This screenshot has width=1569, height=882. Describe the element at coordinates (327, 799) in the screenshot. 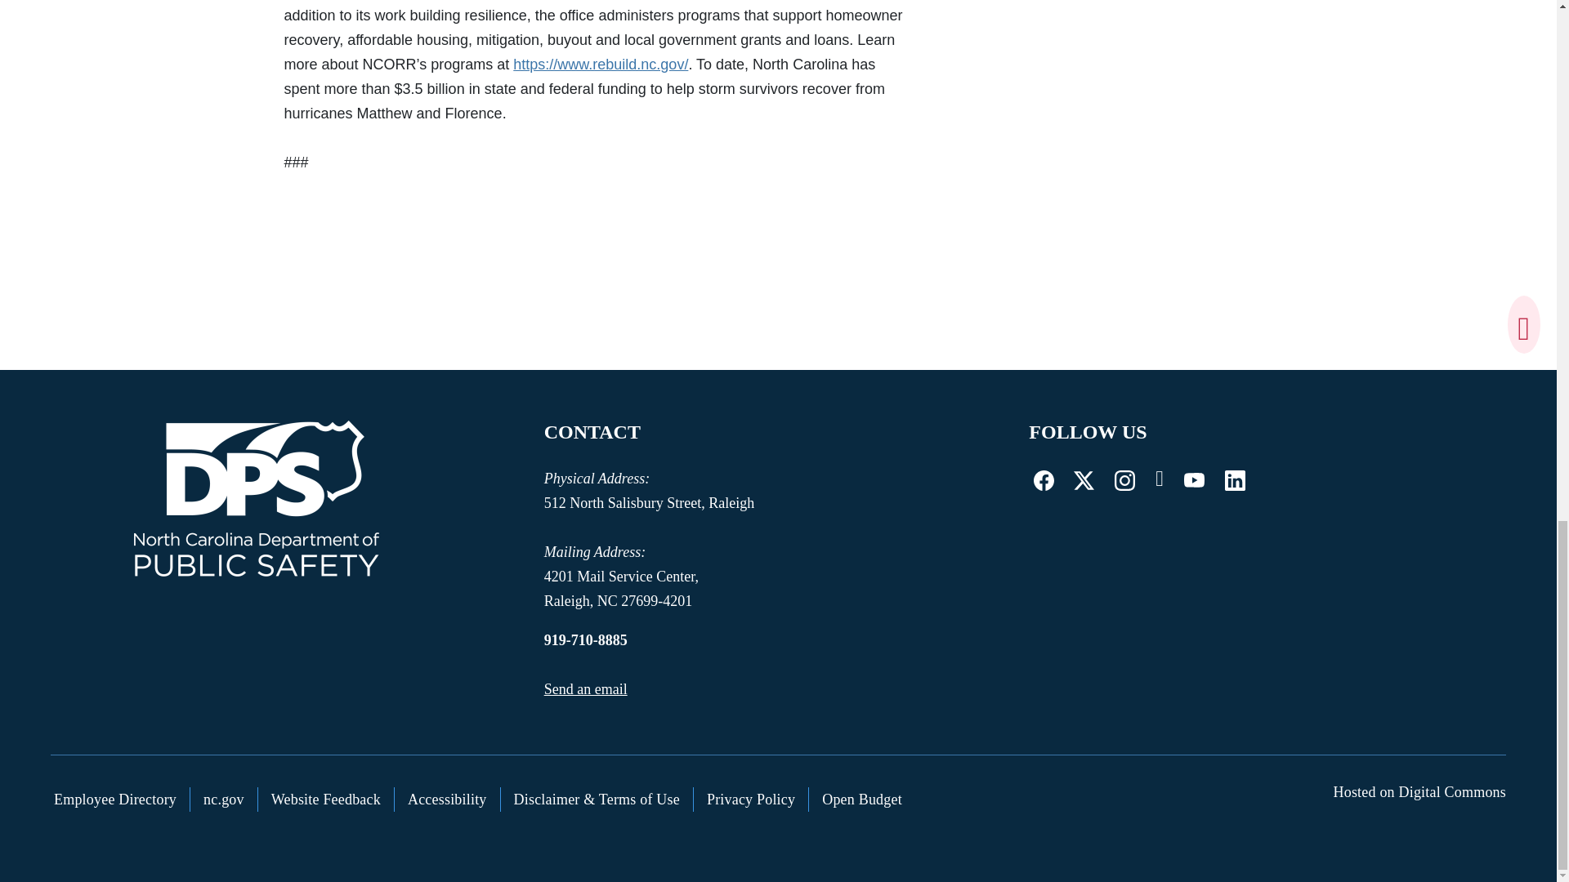

I see `Website User Feedback Form` at that location.